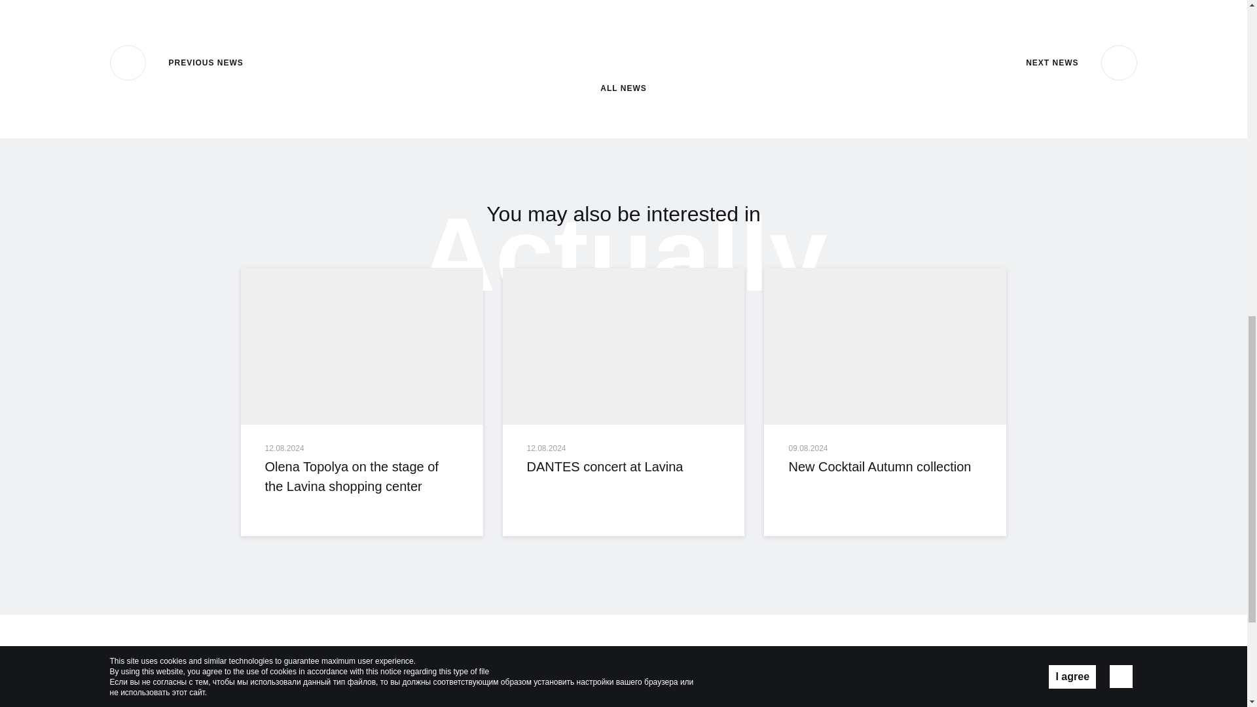 The height and width of the screenshot is (707, 1257). What do you see at coordinates (1082, 63) in the screenshot?
I see `NEXT NEWS` at bounding box center [1082, 63].